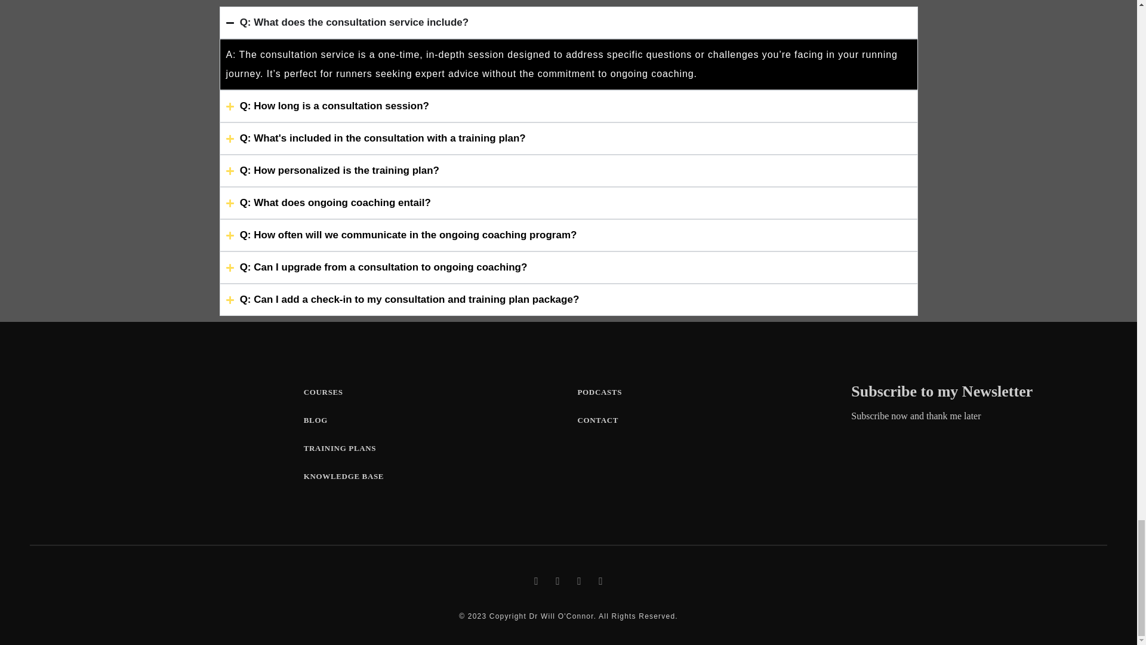  I want to click on COURSES, so click(323, 392).